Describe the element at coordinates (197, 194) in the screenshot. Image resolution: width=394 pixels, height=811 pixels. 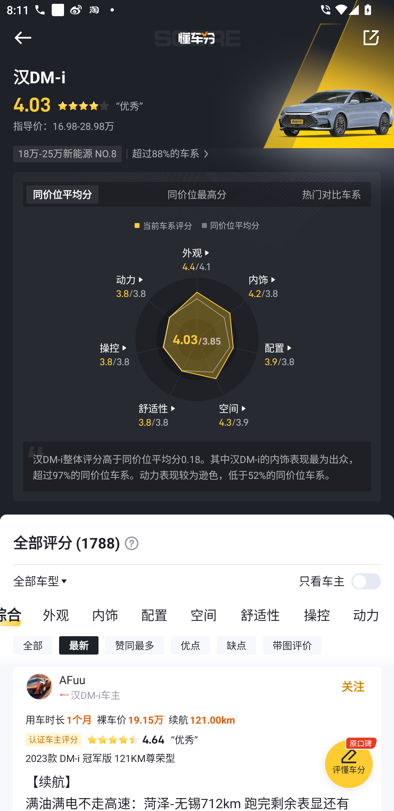
I see `同价位最高分` at that location.